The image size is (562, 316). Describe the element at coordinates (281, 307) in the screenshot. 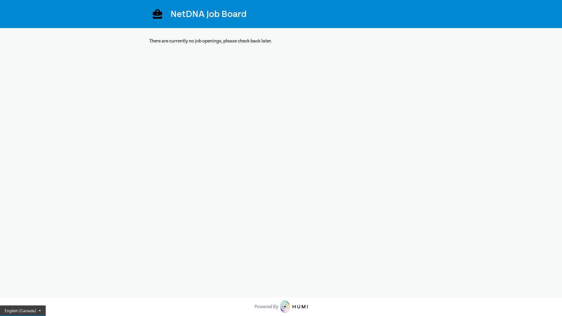

I see `Powered By` at that location.